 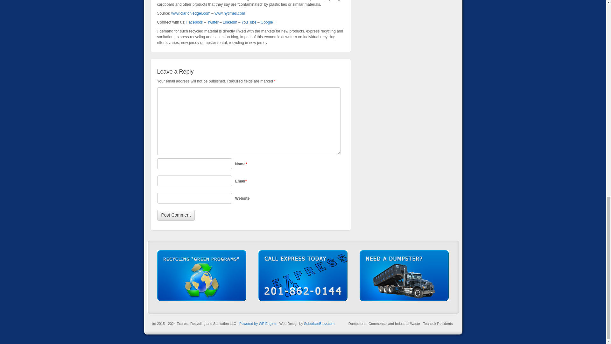 What do you see at coordinates (319, 323) in the screenshot?
I see `SuburbanBuzz.com` at bounding box center [319, 323].